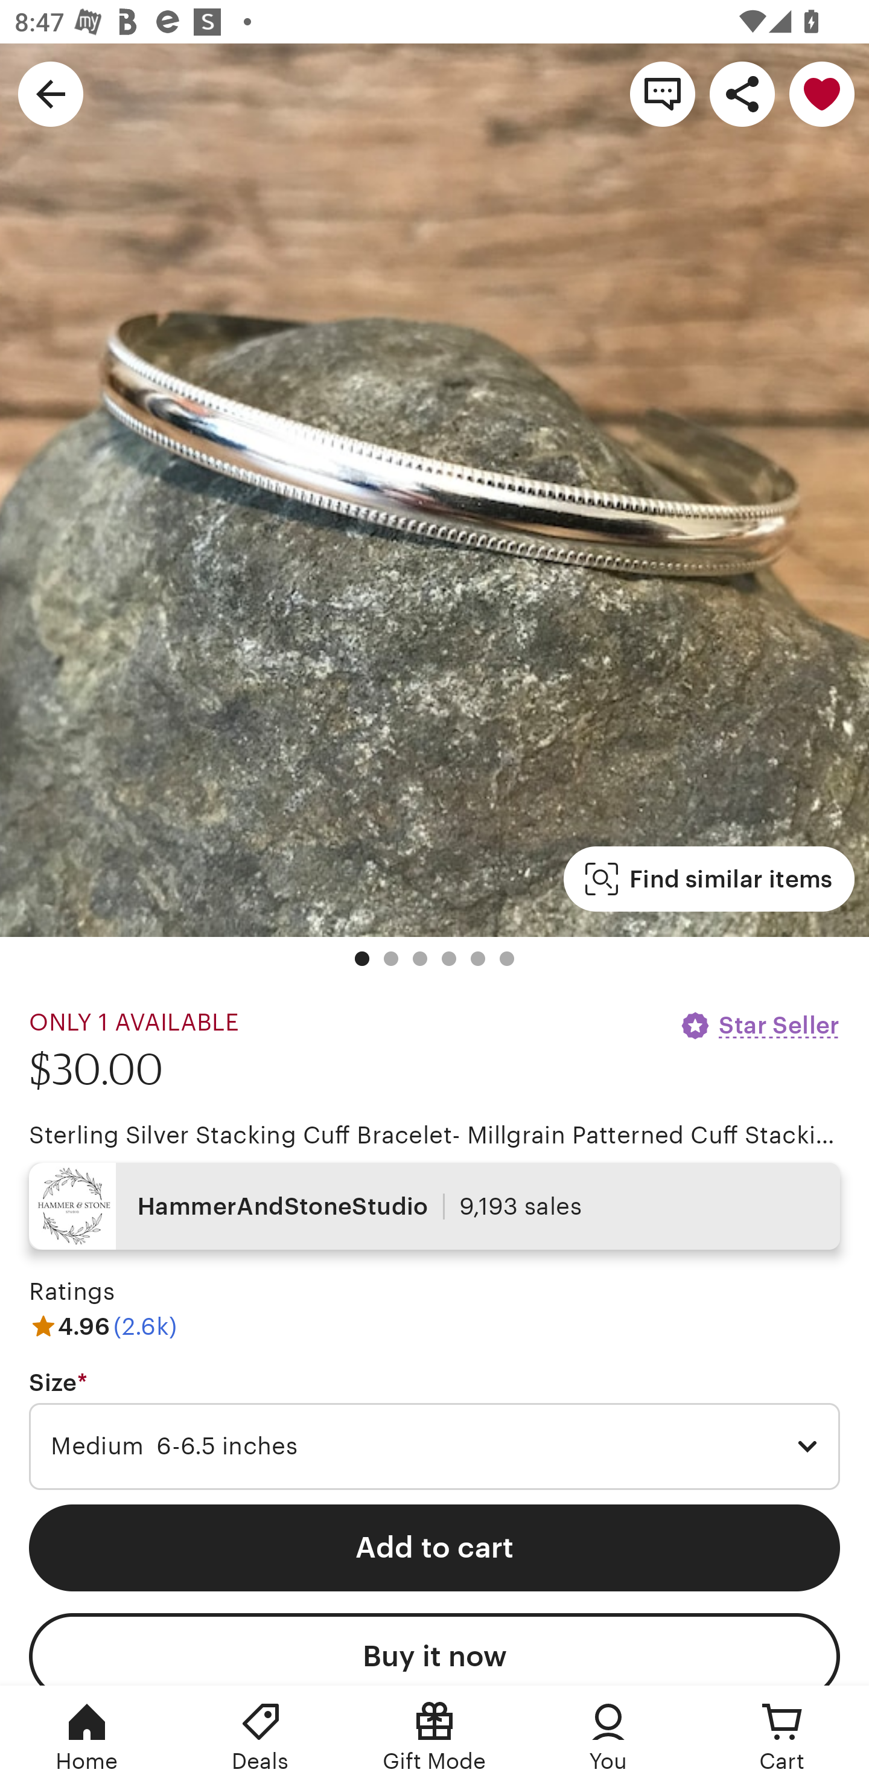  What do you see at coordinates (608, 1736) in the screenshot?
I see `You` at bounding box center [608, 1736].